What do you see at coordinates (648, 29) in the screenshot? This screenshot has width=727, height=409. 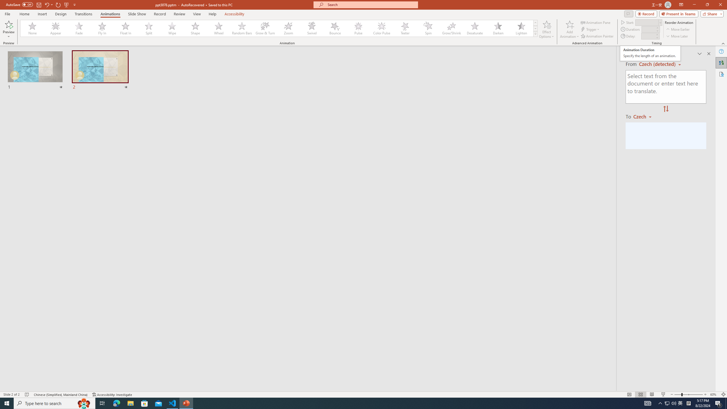 I see `Animation Duration` at bounding box center [648, 29].